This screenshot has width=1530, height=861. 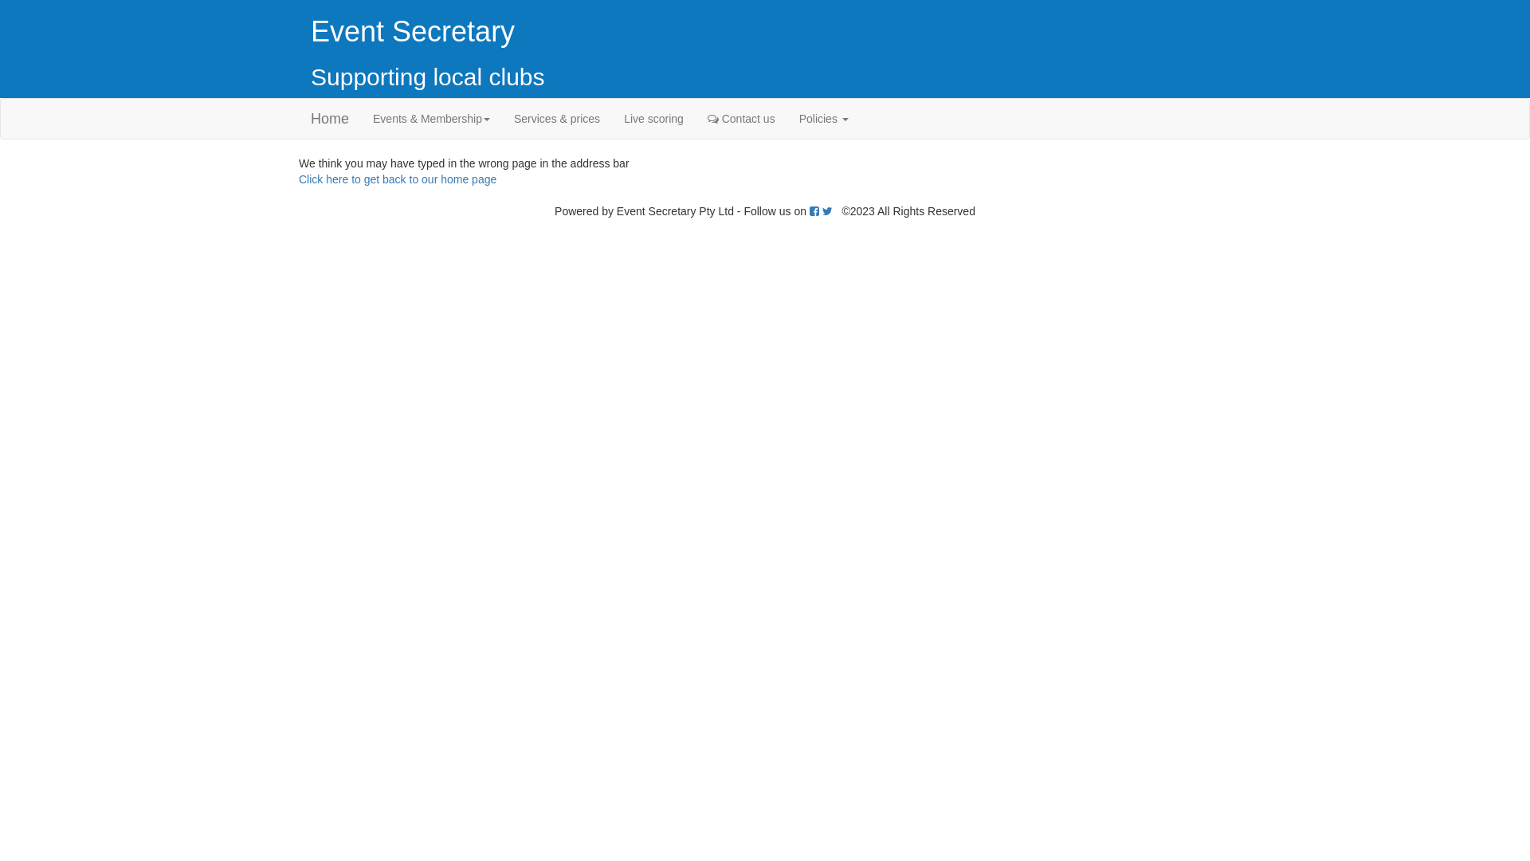 I want to click on Live scoring, so click(x=653, y=119).